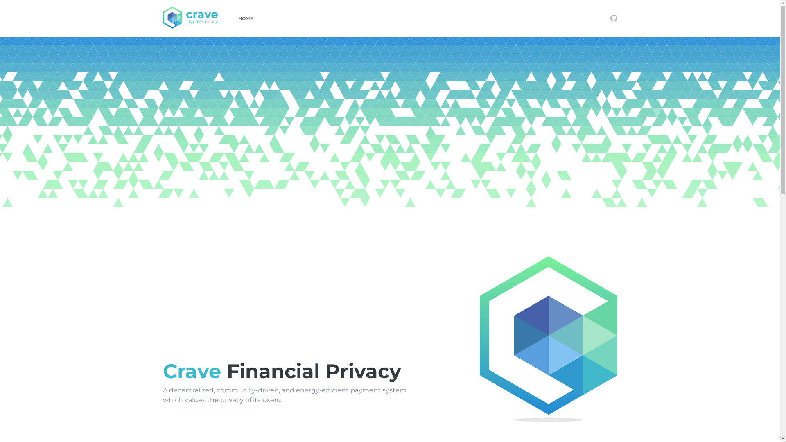 This screenshot has width=786, height=442. I want to click on HOME, so click(246, 19).